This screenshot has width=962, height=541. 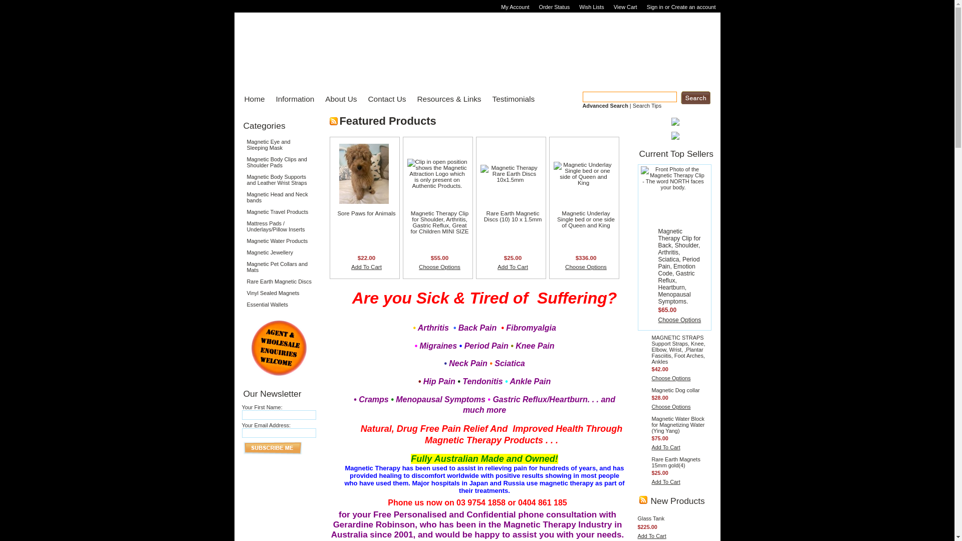 I want to click on Essential Wallets, so click(x=279, y=305).